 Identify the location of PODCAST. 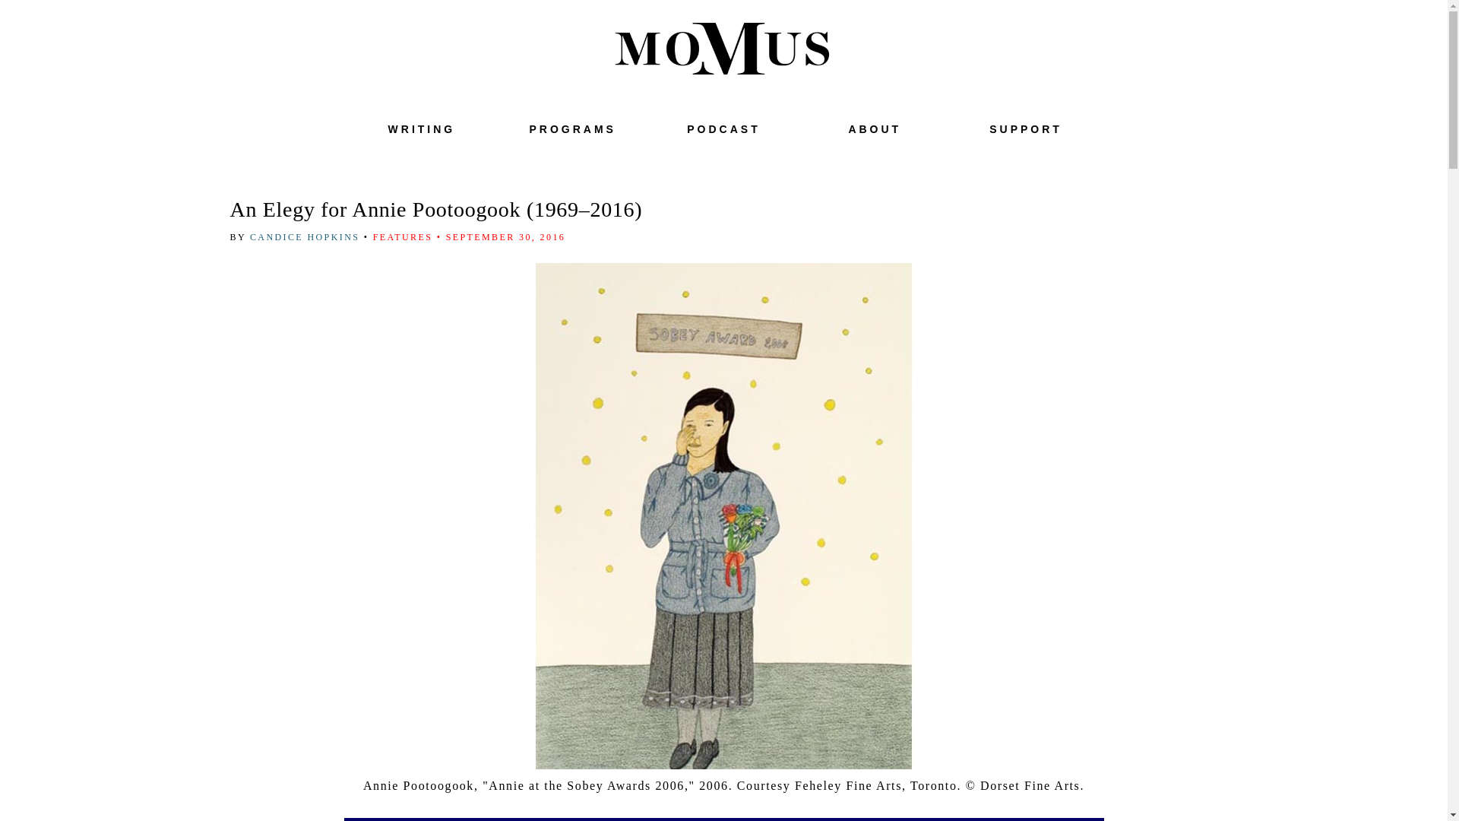
(723, 129).